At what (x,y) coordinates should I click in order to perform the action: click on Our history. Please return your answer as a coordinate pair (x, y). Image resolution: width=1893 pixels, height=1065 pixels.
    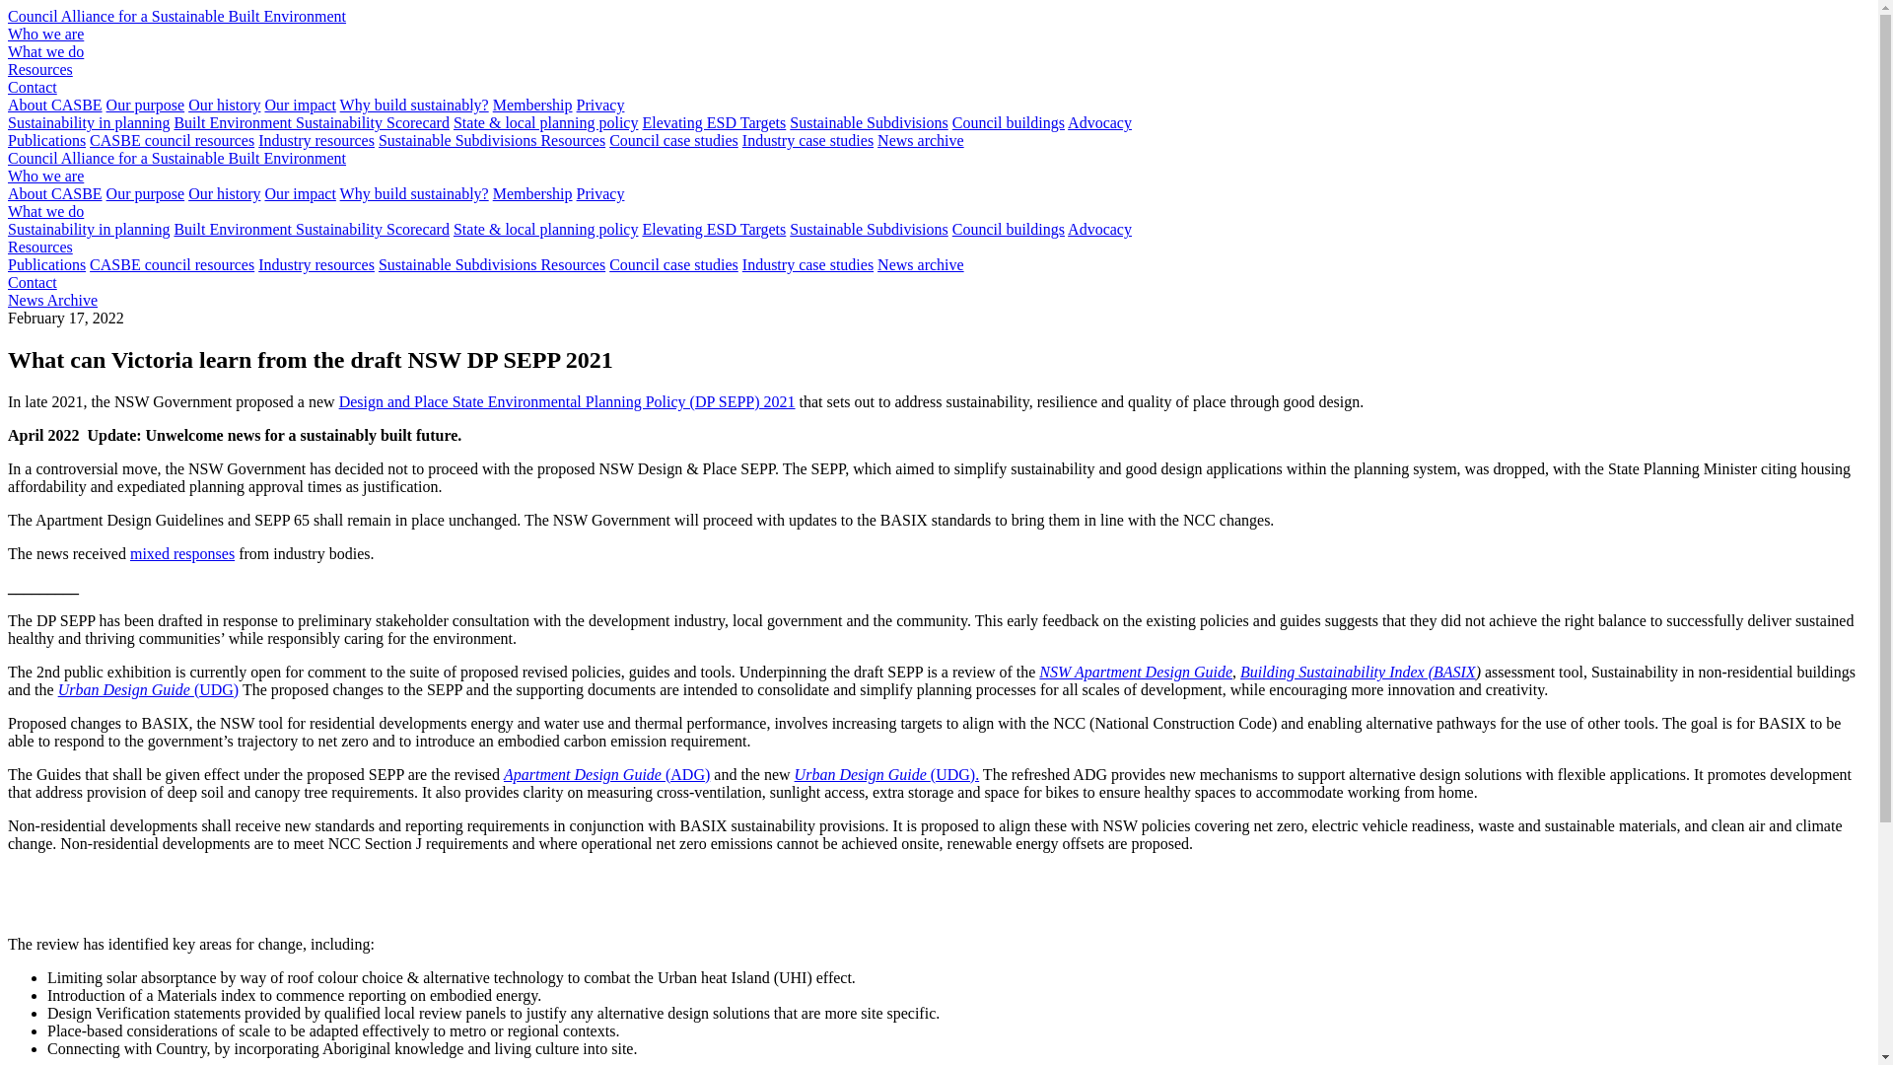
    Looking at the image, I should click on (225, 105).